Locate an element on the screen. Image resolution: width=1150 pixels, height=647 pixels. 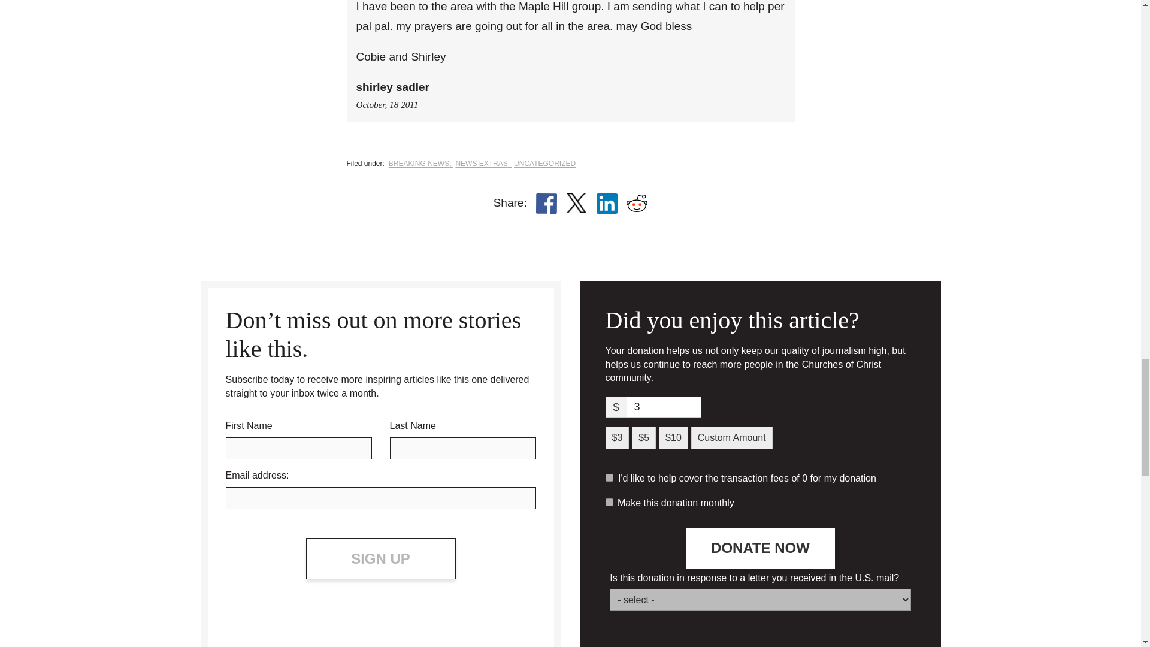
Sign up is located at coordinates (380, 558).